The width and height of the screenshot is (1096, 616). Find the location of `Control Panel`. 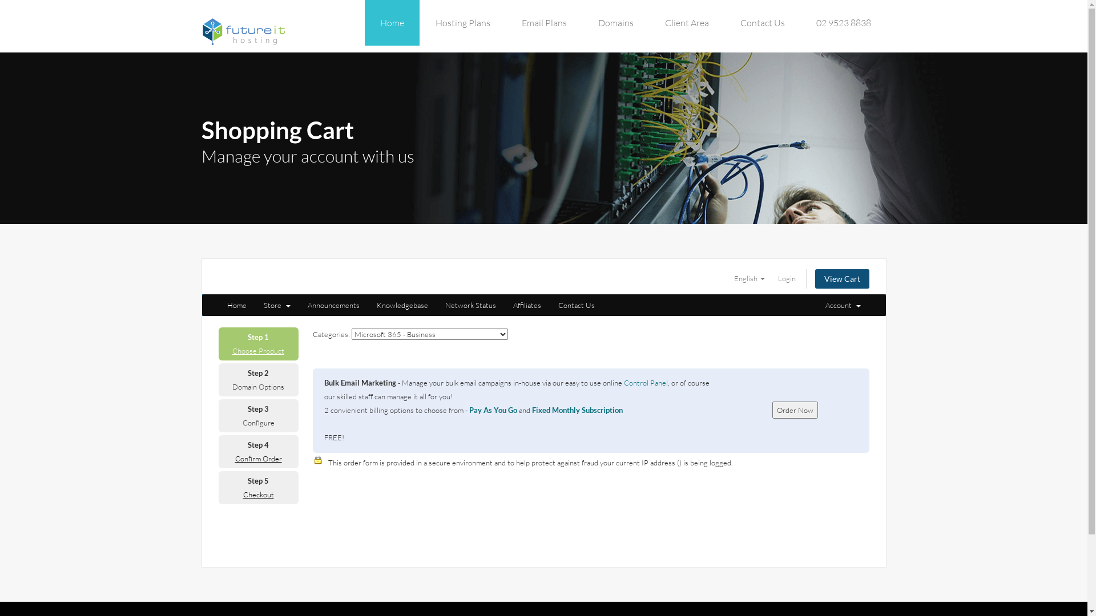

Control Panel is located at coordinates (645, 383).